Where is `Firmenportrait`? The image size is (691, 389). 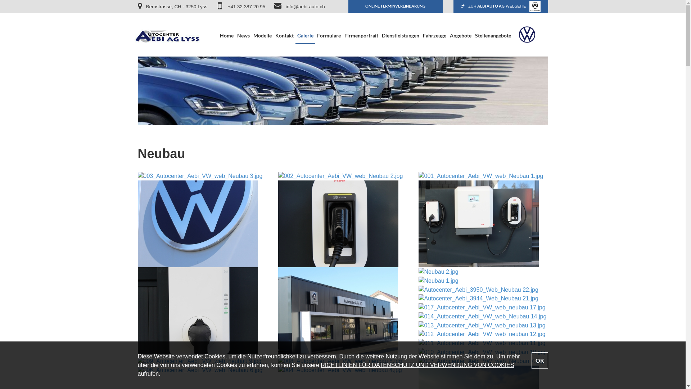 Firmenportrait is located at coordinates (361, 29).